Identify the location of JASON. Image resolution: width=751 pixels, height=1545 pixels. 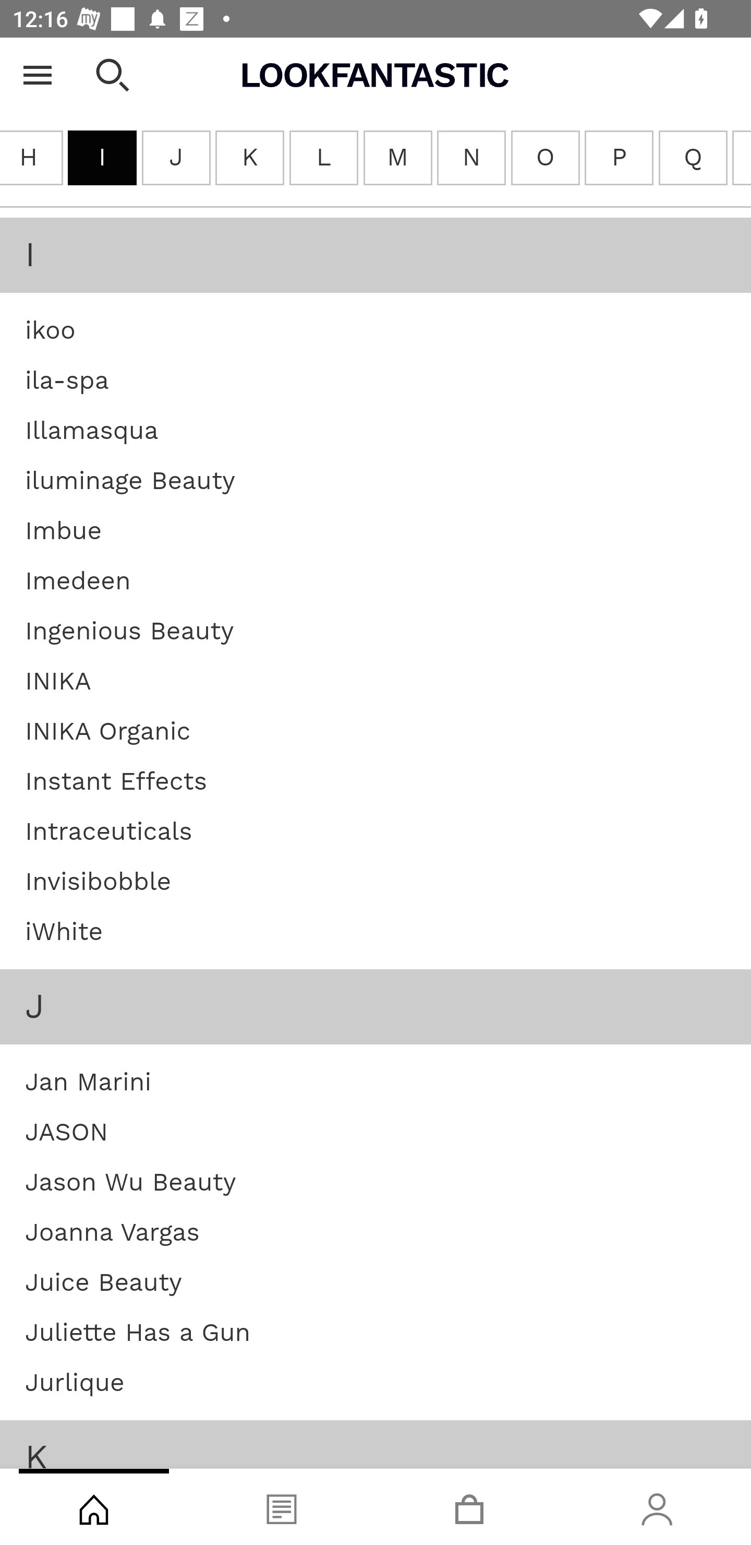
(67, 1134).